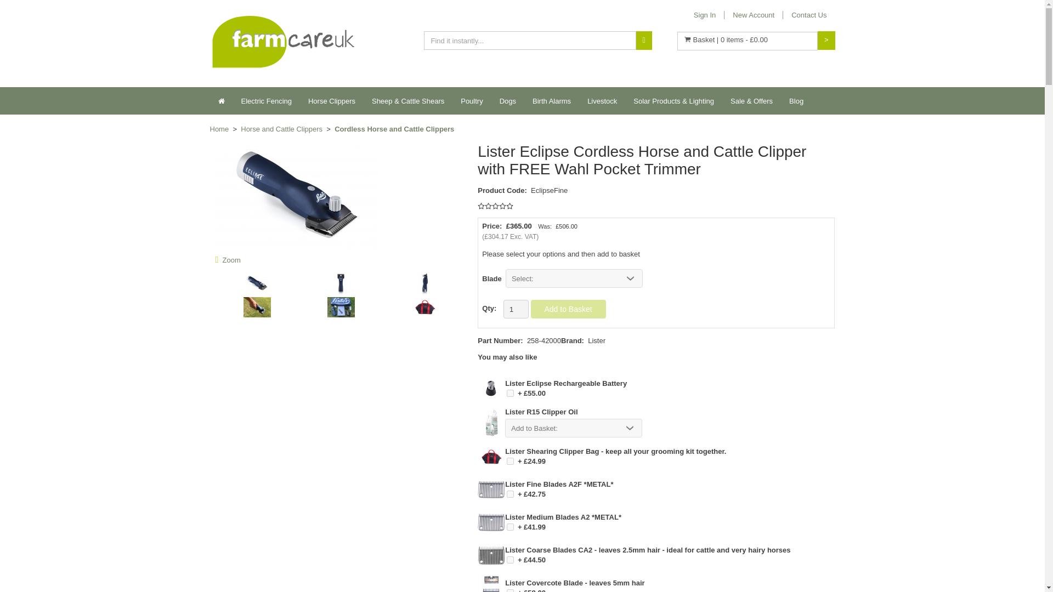 The height and width of the screenshot is (592, 1053). I want to click on 1, so click(510, 493).